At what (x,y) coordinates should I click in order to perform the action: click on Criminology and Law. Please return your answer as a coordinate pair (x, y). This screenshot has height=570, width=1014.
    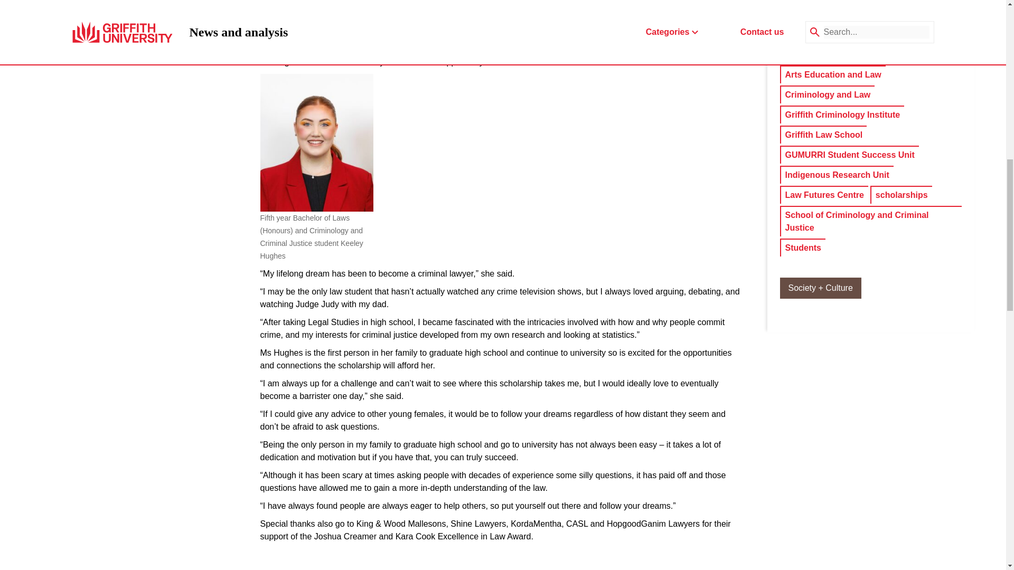
    Looking at the image, I should click on (827, 95).